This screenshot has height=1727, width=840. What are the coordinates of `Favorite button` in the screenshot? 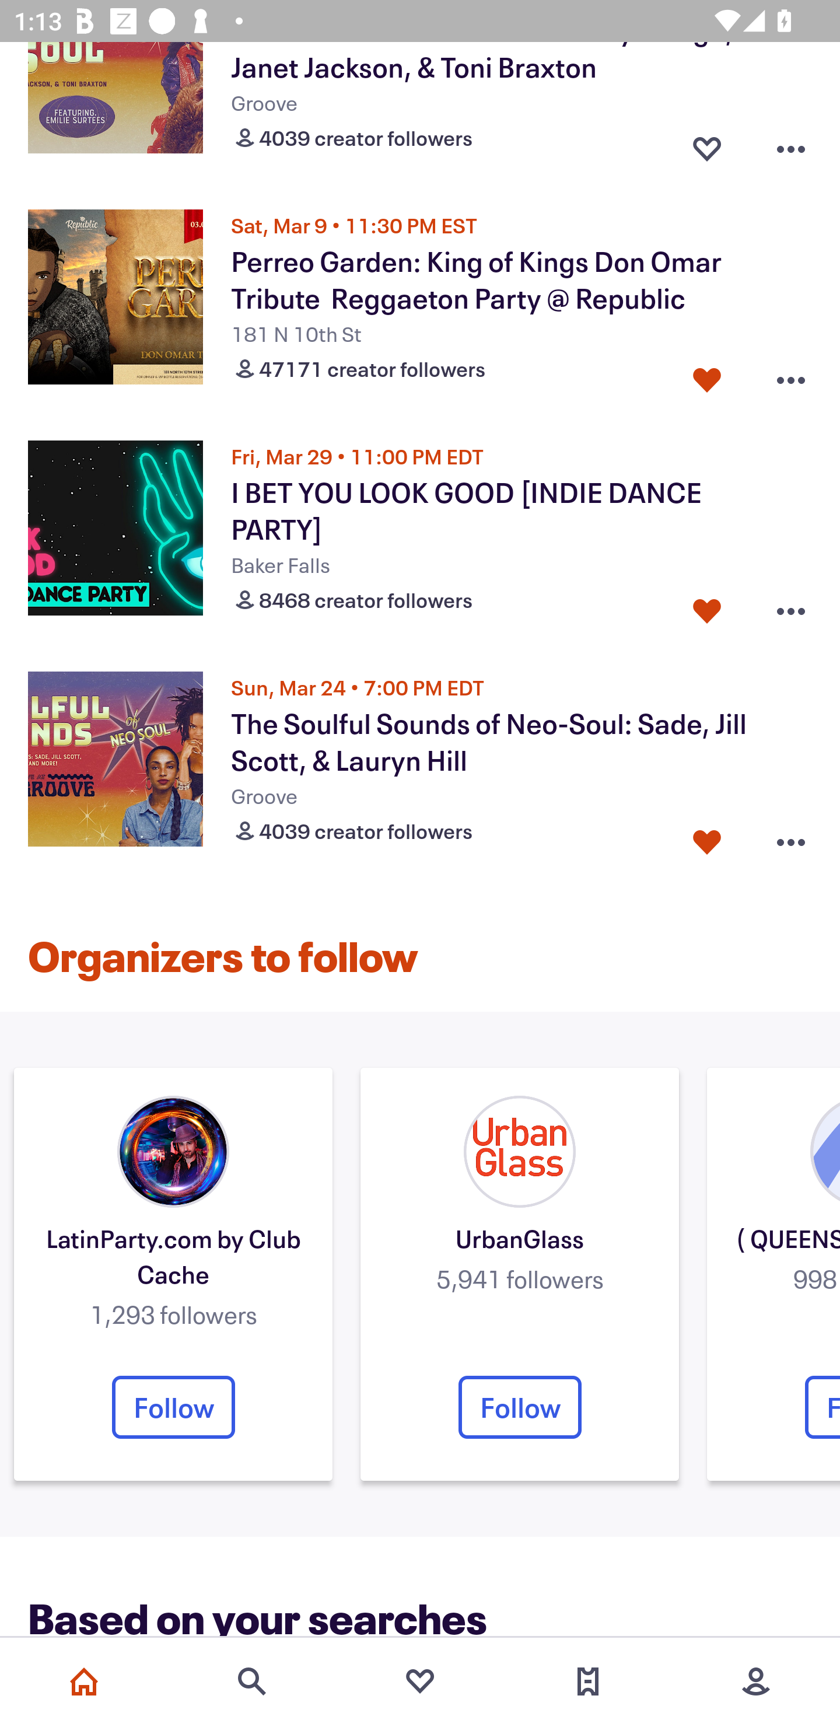 It's located at (707, 837).